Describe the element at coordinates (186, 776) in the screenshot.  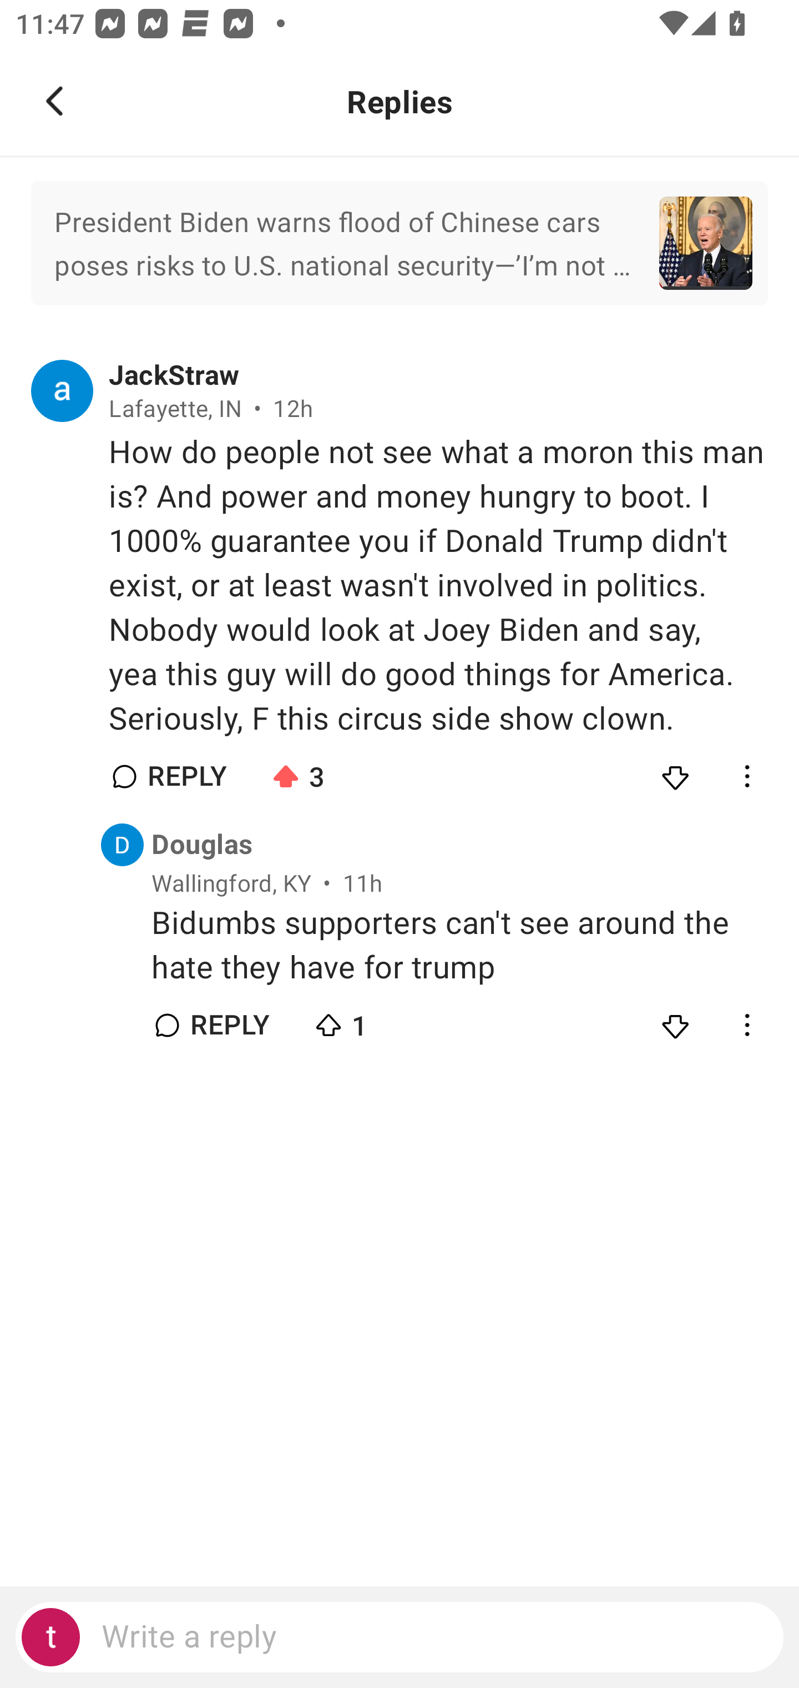
I see `REPLY` at that location.